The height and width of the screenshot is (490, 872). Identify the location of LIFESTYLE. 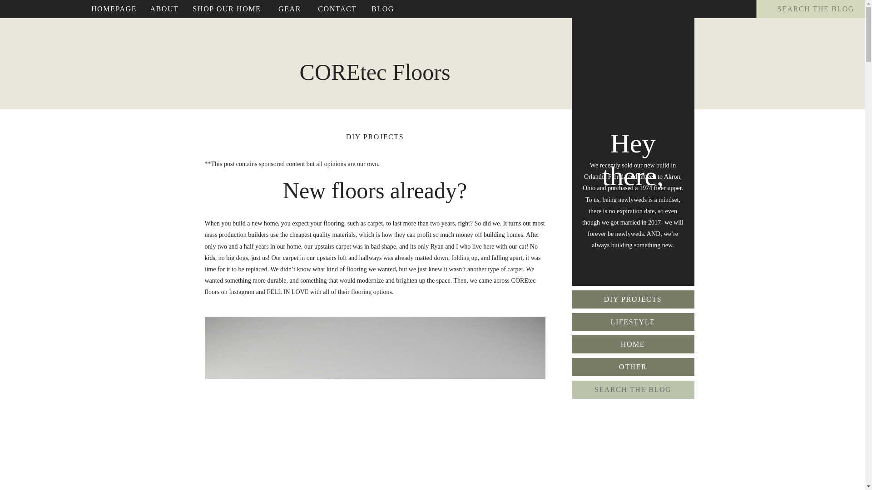
(632, 322).